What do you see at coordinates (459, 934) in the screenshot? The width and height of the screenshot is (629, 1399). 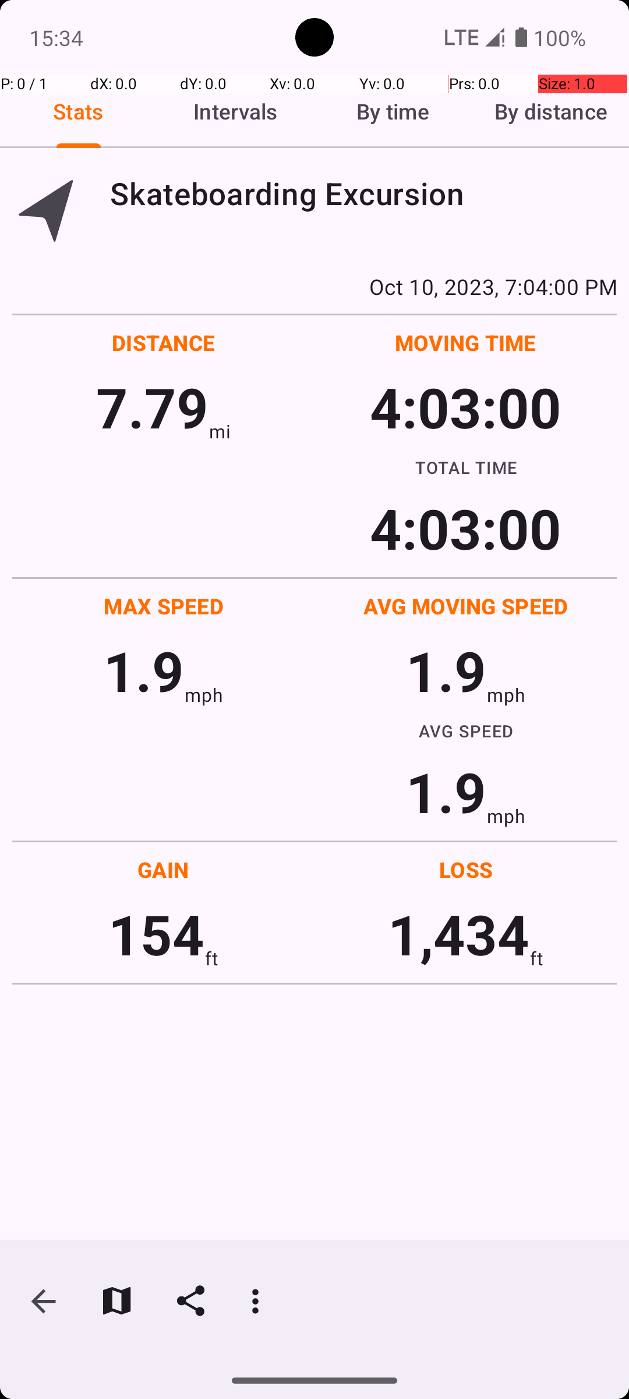 I see `1,434` at bounding box center [459, 934].